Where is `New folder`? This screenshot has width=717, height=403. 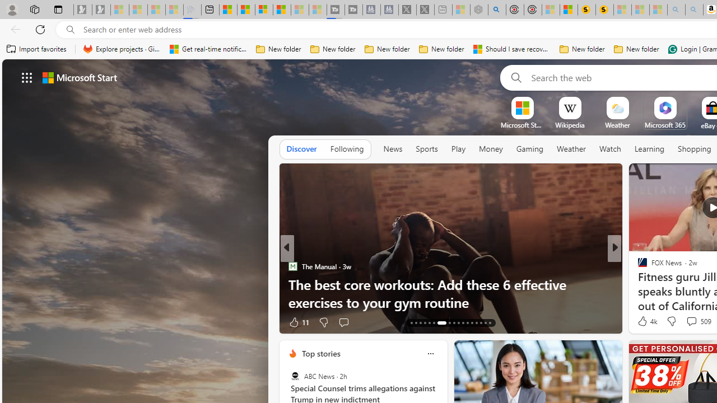 New folder is located at coordinates (636, 49).